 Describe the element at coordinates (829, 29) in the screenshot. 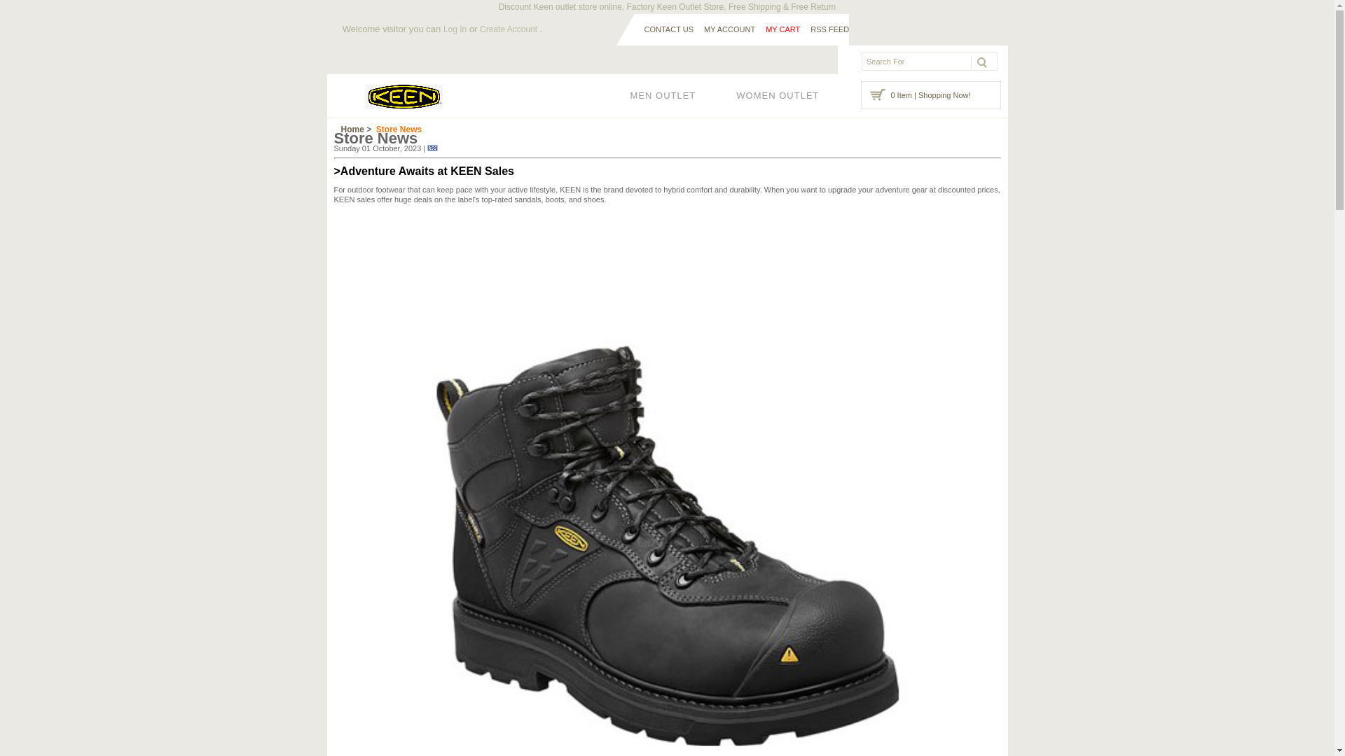

I see `RSS FEED` at that location.